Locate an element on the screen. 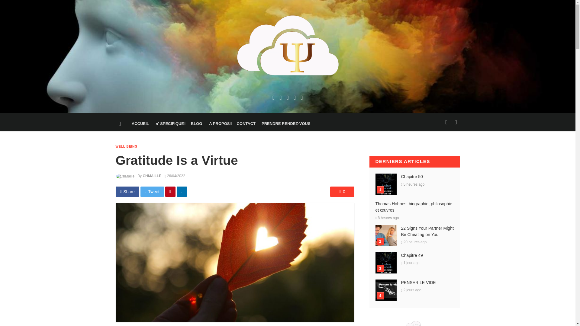  Posts by ChMaille is located at coordinates (152, 176).